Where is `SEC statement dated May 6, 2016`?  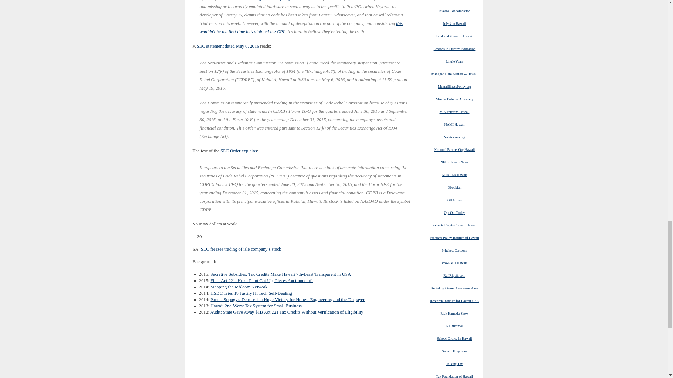
SEC statement dated May 6, 2016 is located at coordinates (228, 46).